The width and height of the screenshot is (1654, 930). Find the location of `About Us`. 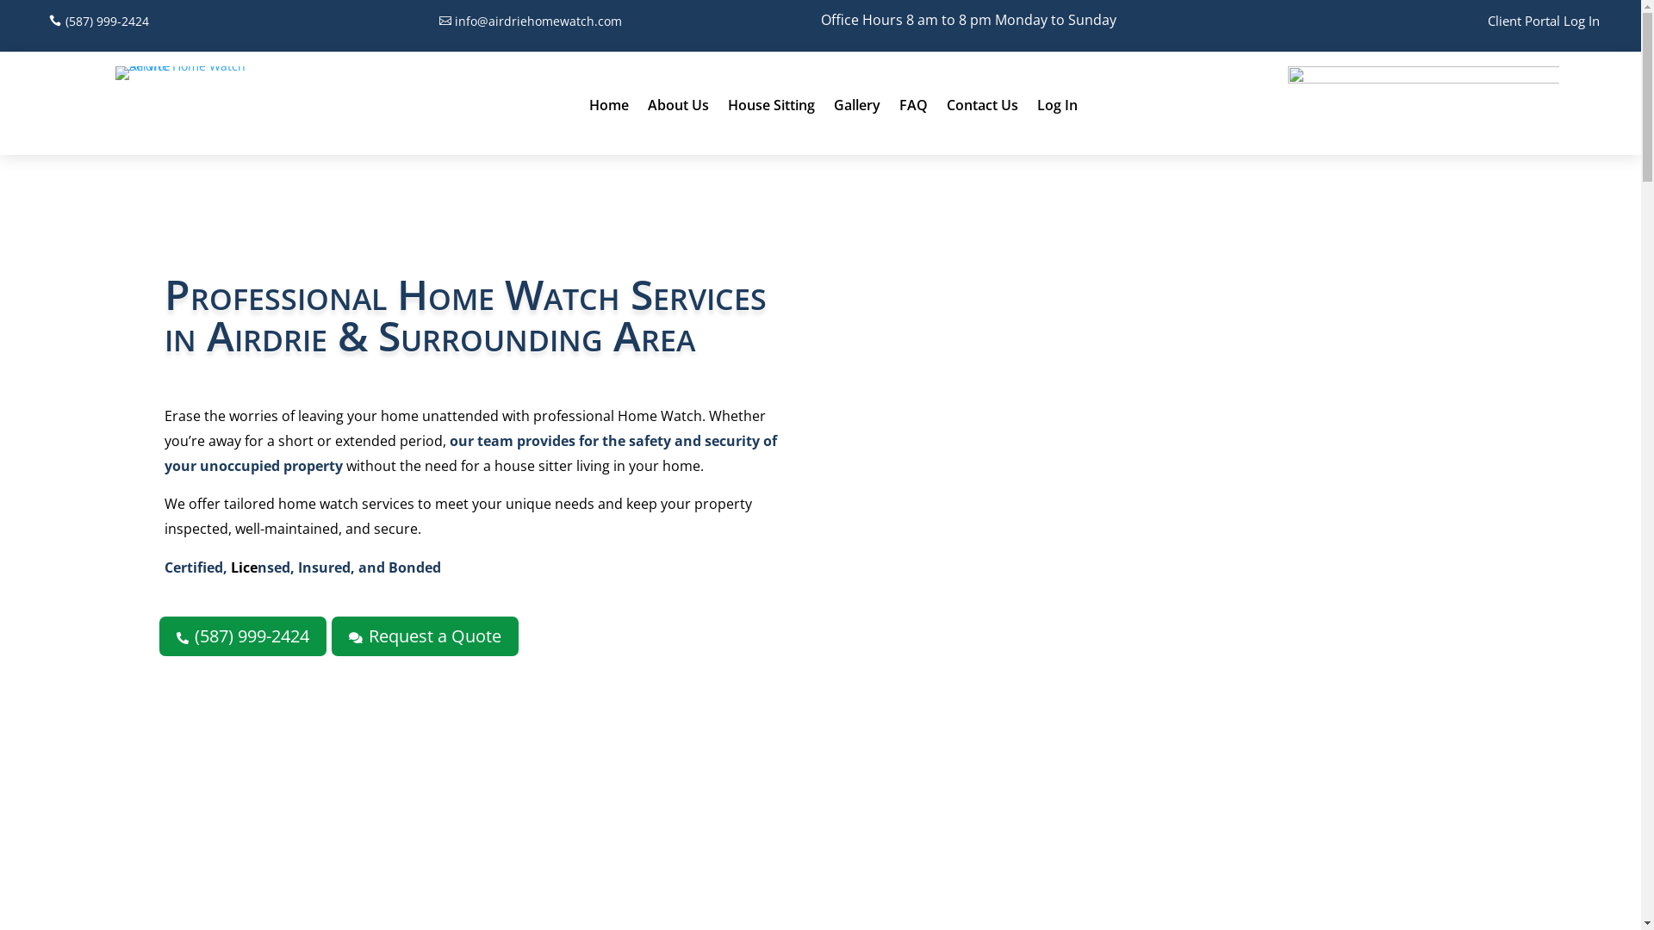

About Us is located at coordinates (679, 108).